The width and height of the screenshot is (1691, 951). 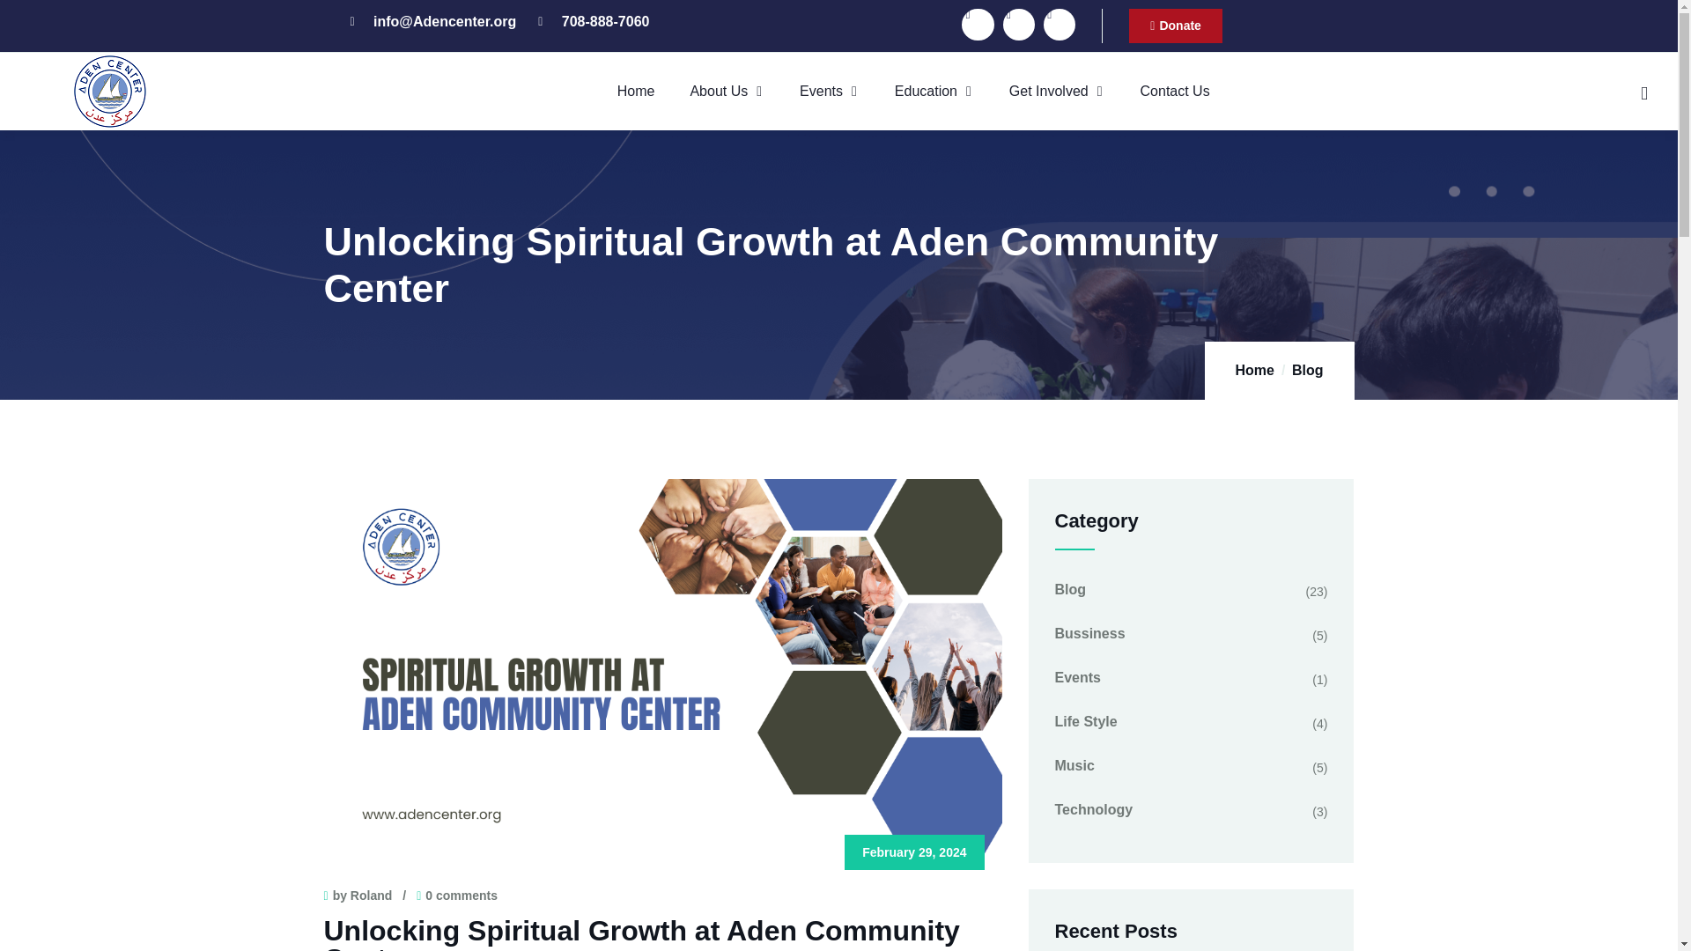 What do you see at coordinates (594, 21) in the screenshot?
I see `708-888-7060` at bounding box center [594, 21].